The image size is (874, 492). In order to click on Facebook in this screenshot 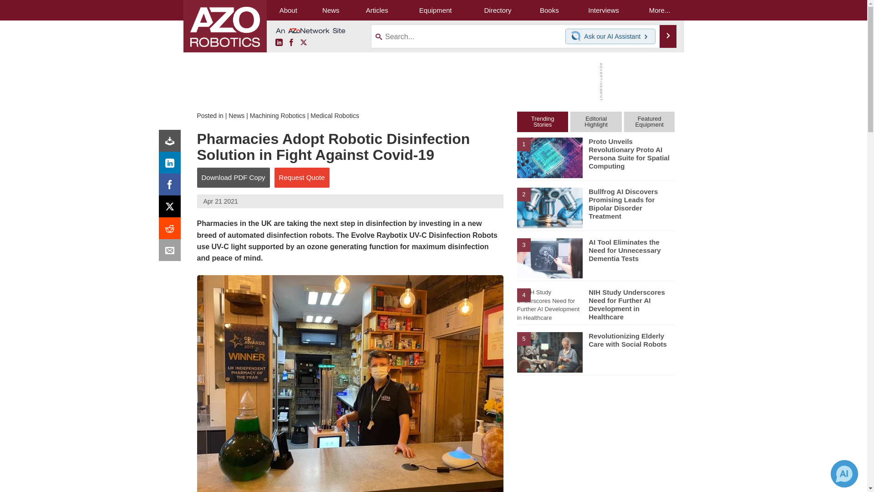, I will do `click(172, 187)`.